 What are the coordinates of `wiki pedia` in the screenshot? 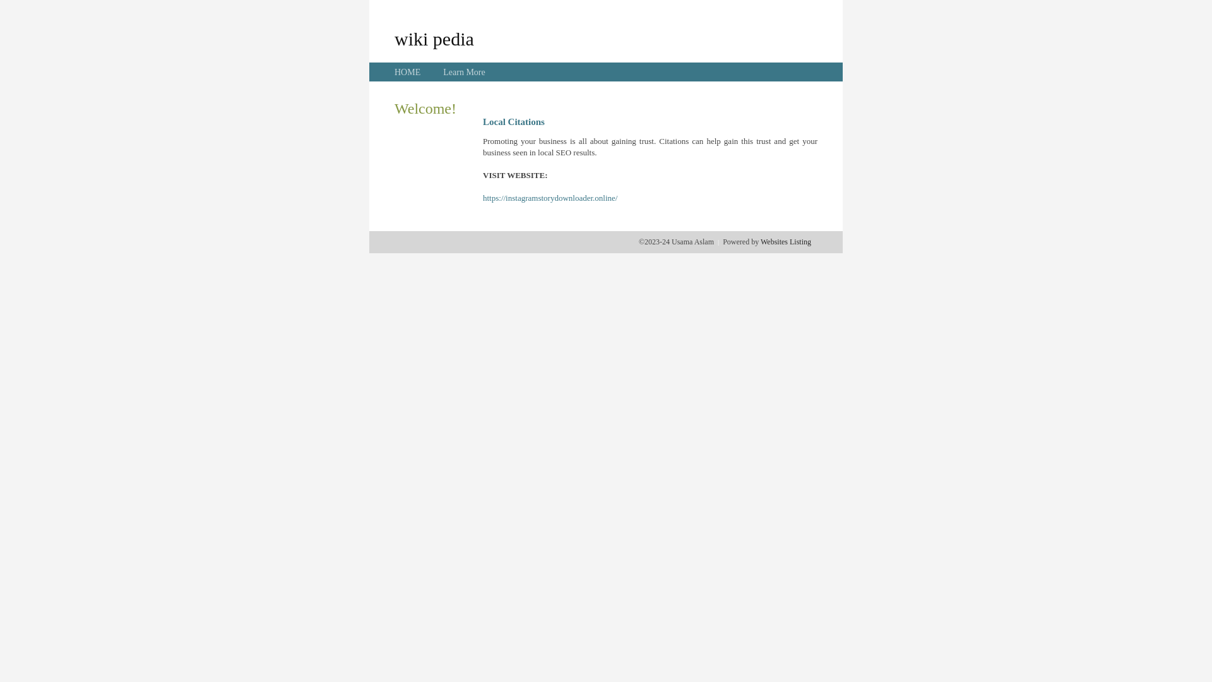 It's located at (434, 39).